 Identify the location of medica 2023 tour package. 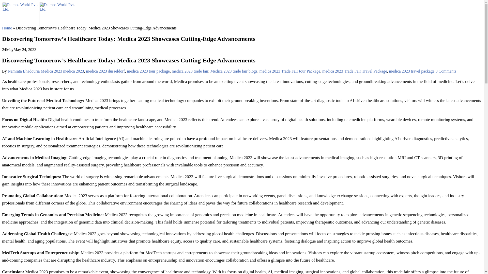
(148, 71).